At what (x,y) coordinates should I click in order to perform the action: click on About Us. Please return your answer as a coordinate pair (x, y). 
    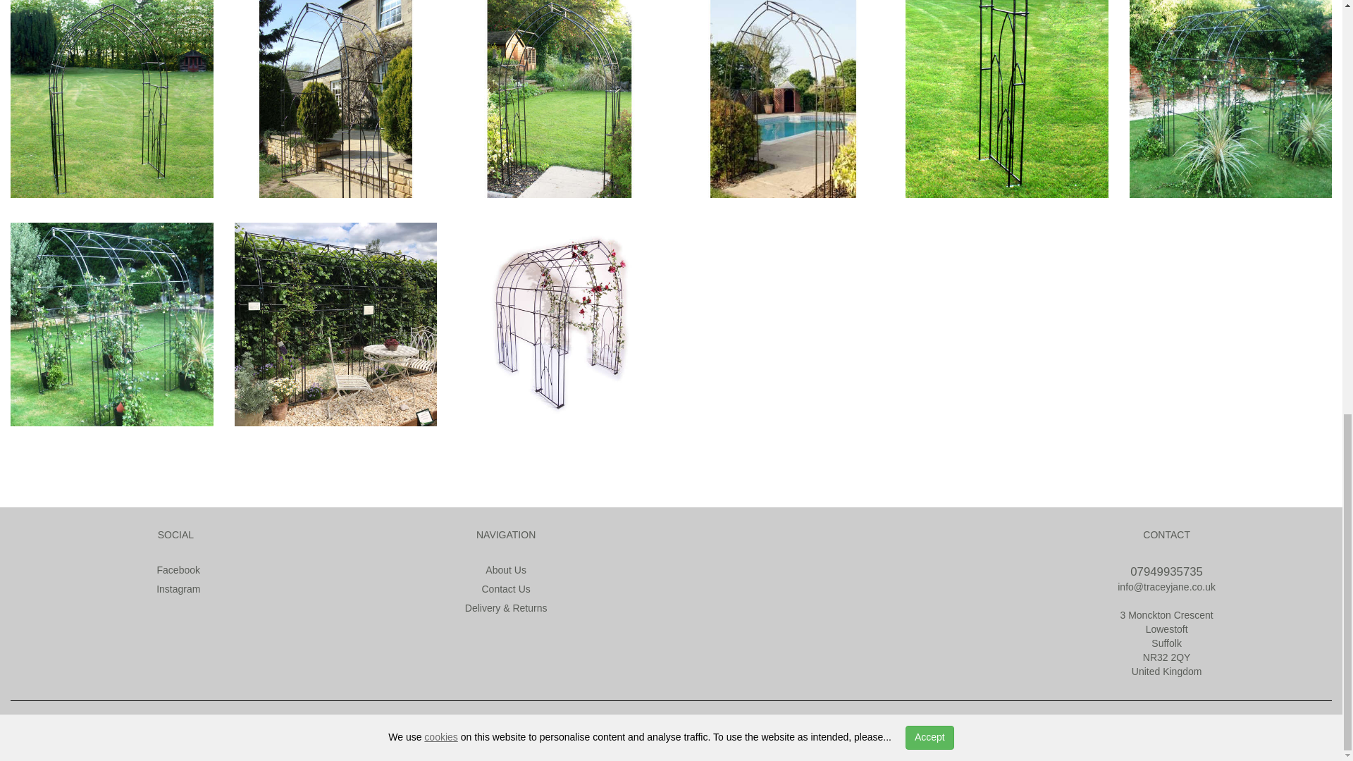
    Looking at the image, I should click on (506, 569).